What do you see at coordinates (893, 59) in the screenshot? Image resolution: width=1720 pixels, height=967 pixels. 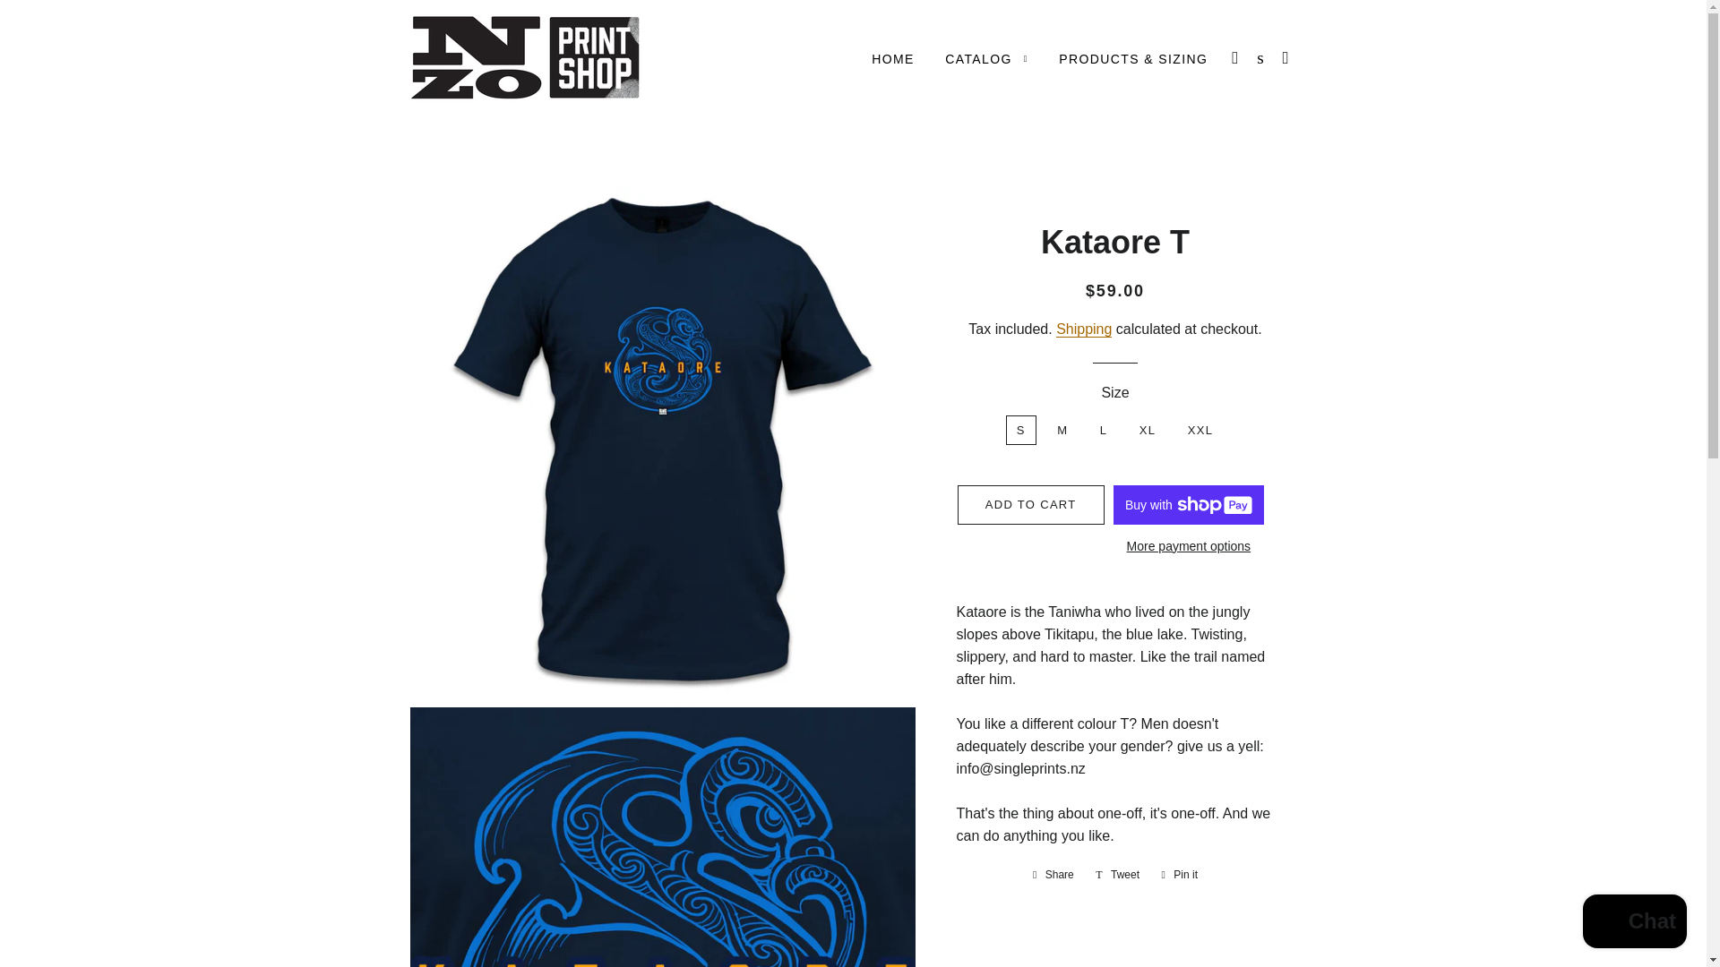 I see `HOME` at bounding box center [893, 59].